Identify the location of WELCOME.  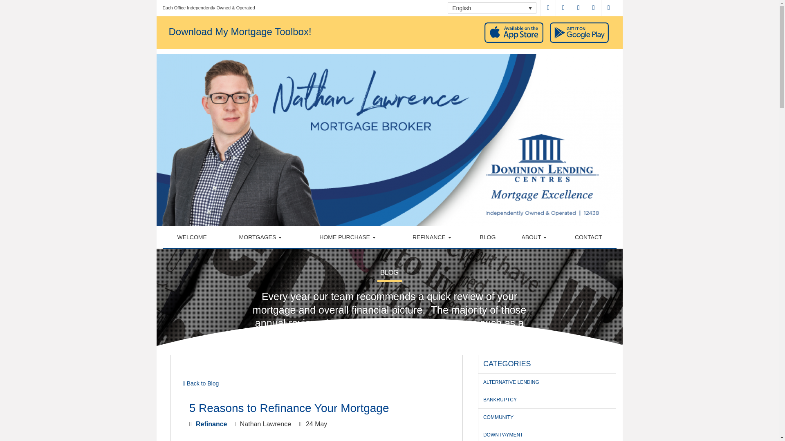
(192, 237).